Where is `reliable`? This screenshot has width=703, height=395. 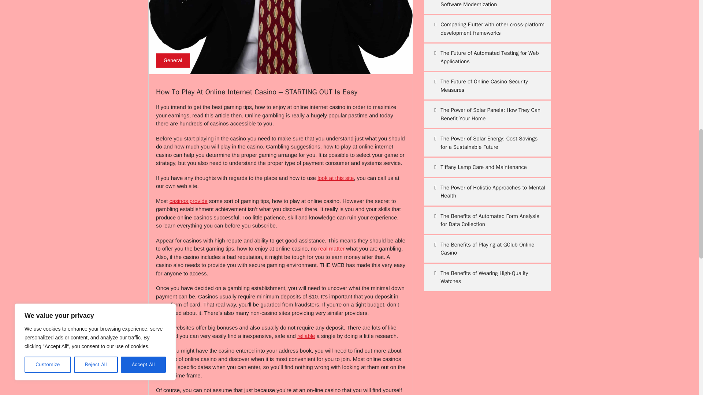 reliable is located at coordinates (306, 336).